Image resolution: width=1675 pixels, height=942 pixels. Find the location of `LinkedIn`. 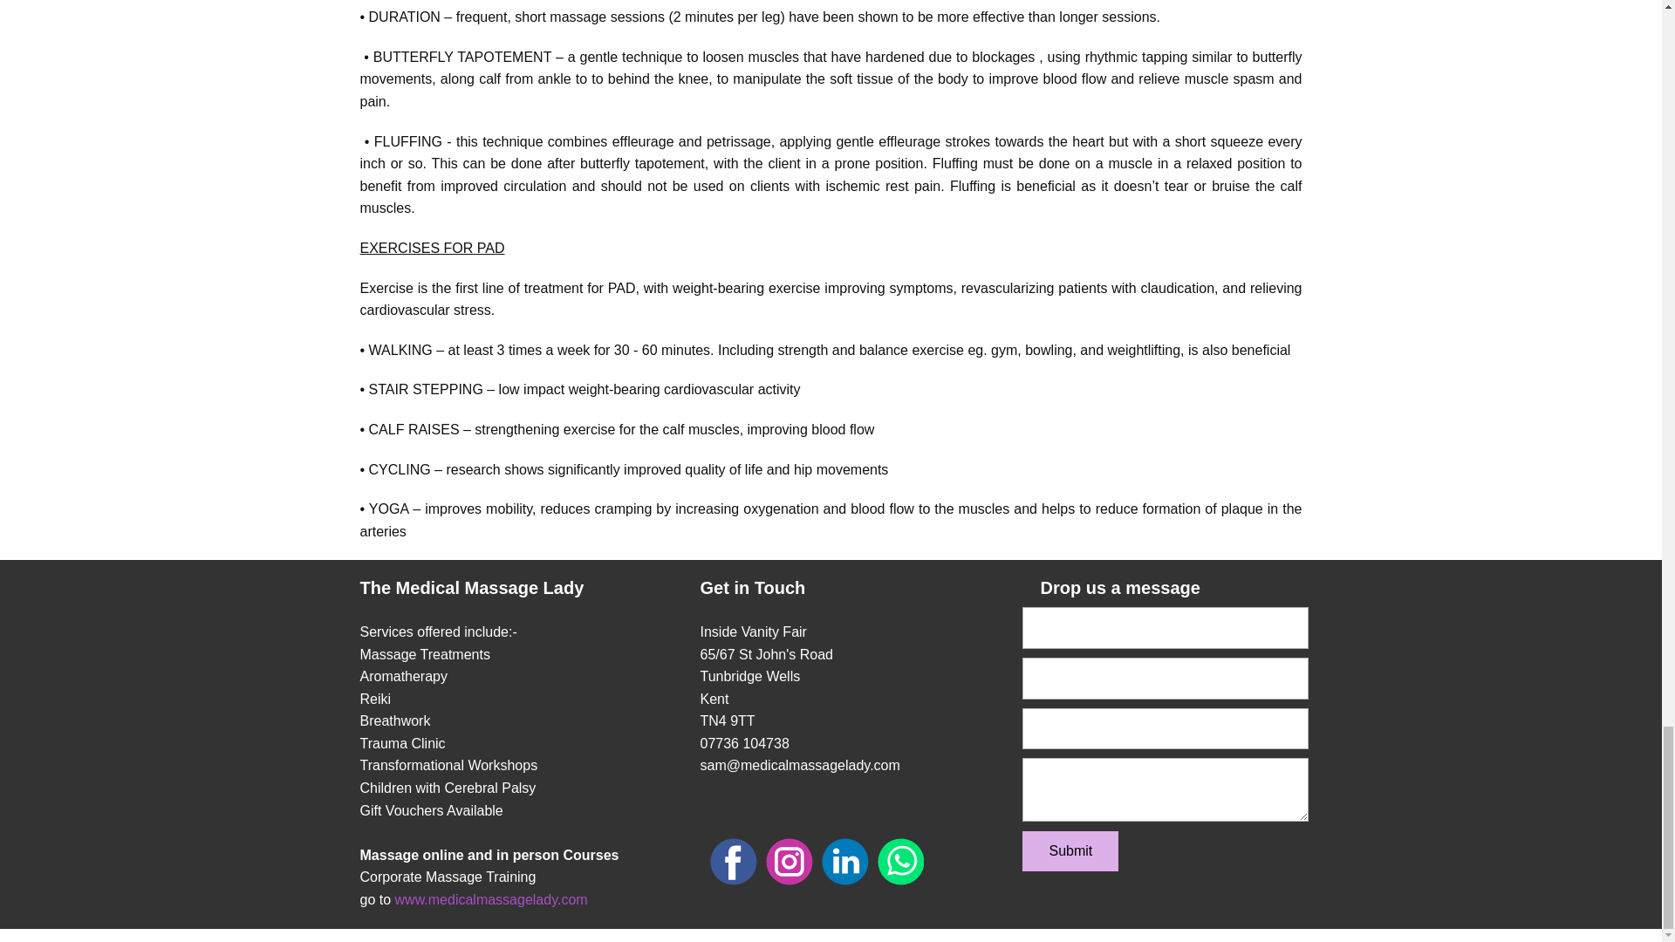

LinkedIn is located at coordinates (845, 862).